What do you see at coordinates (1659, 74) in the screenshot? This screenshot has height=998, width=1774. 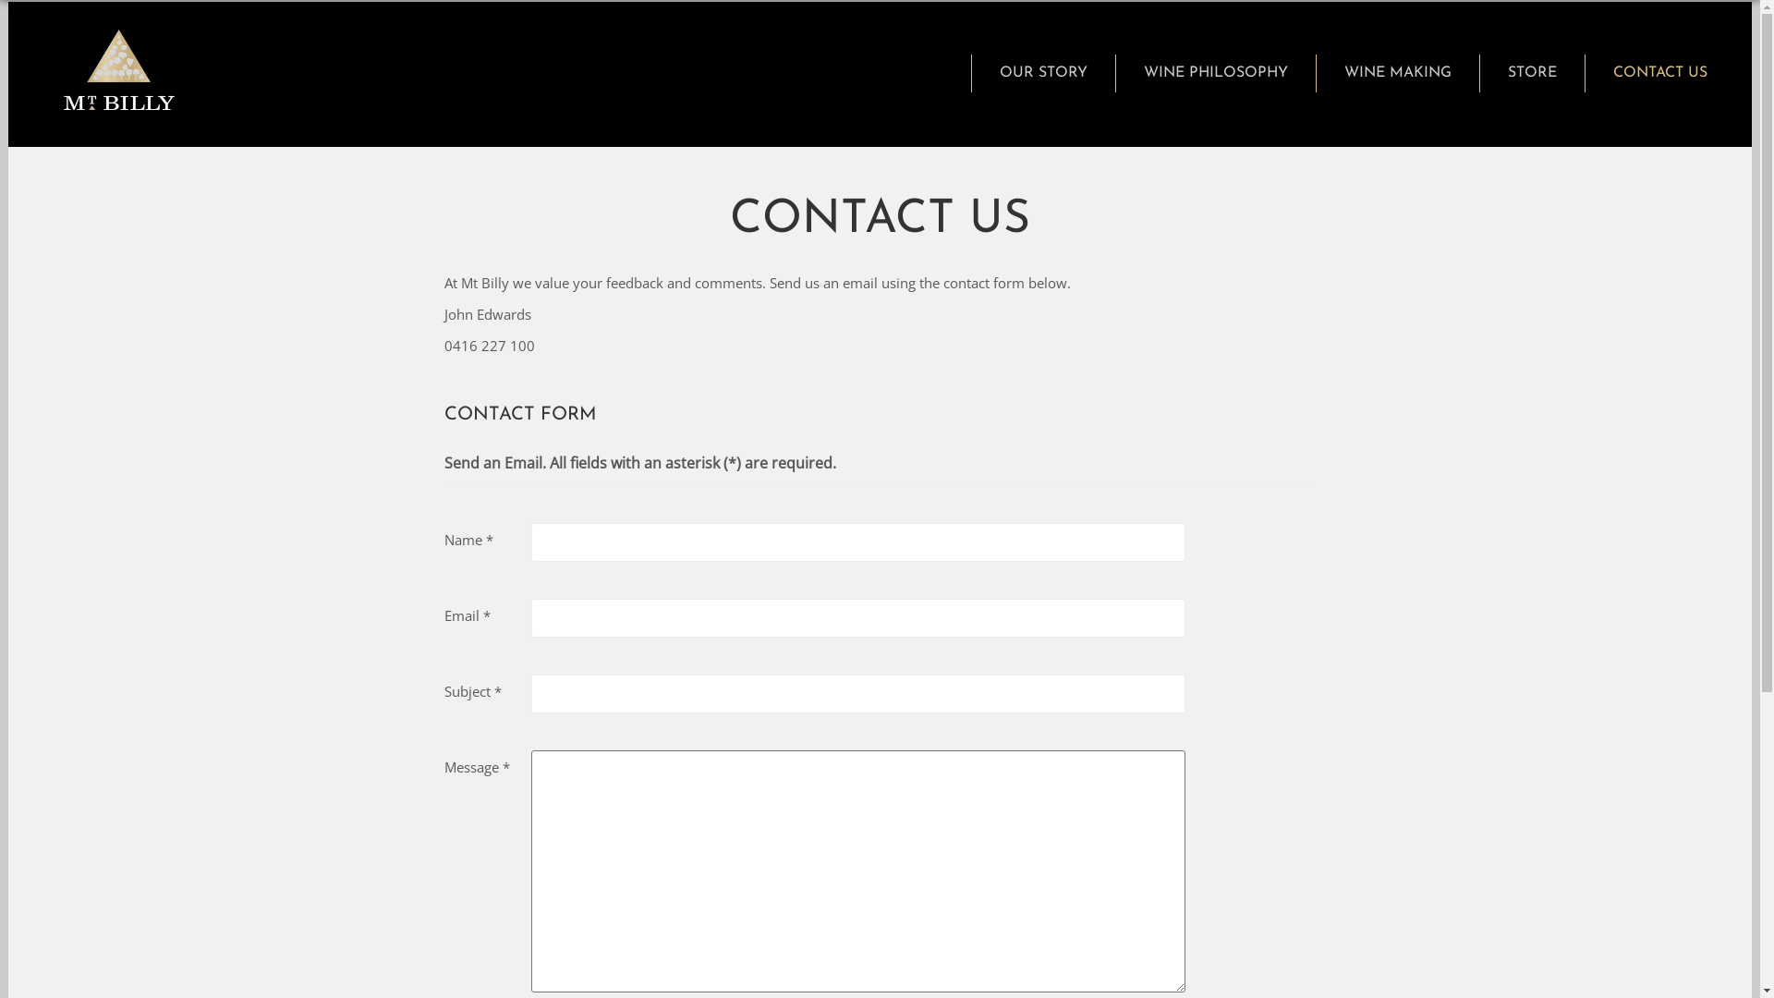 I see `CONTACT US` at bounding box center [1659, 74].